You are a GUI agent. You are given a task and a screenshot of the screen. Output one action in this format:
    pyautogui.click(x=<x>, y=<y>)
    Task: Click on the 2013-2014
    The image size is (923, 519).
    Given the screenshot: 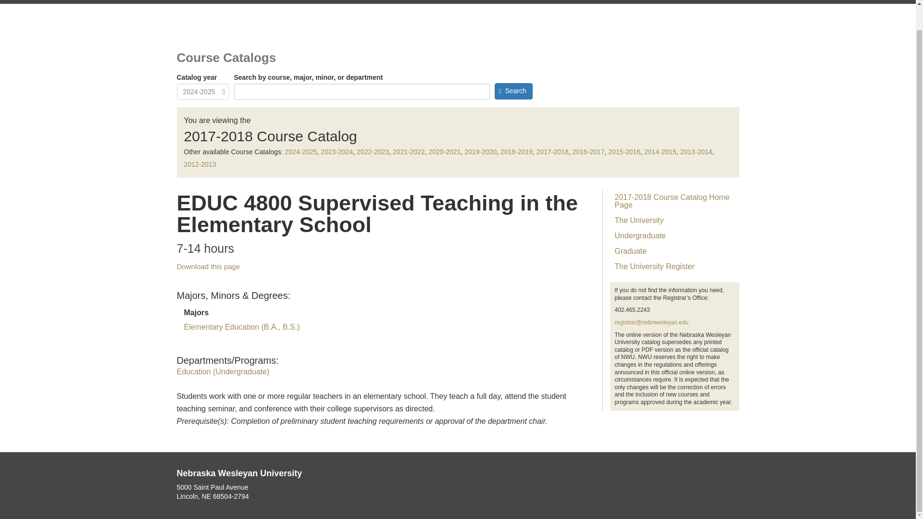 What is the action you would take?
    pyautogui.click(x=696, y=152)
    